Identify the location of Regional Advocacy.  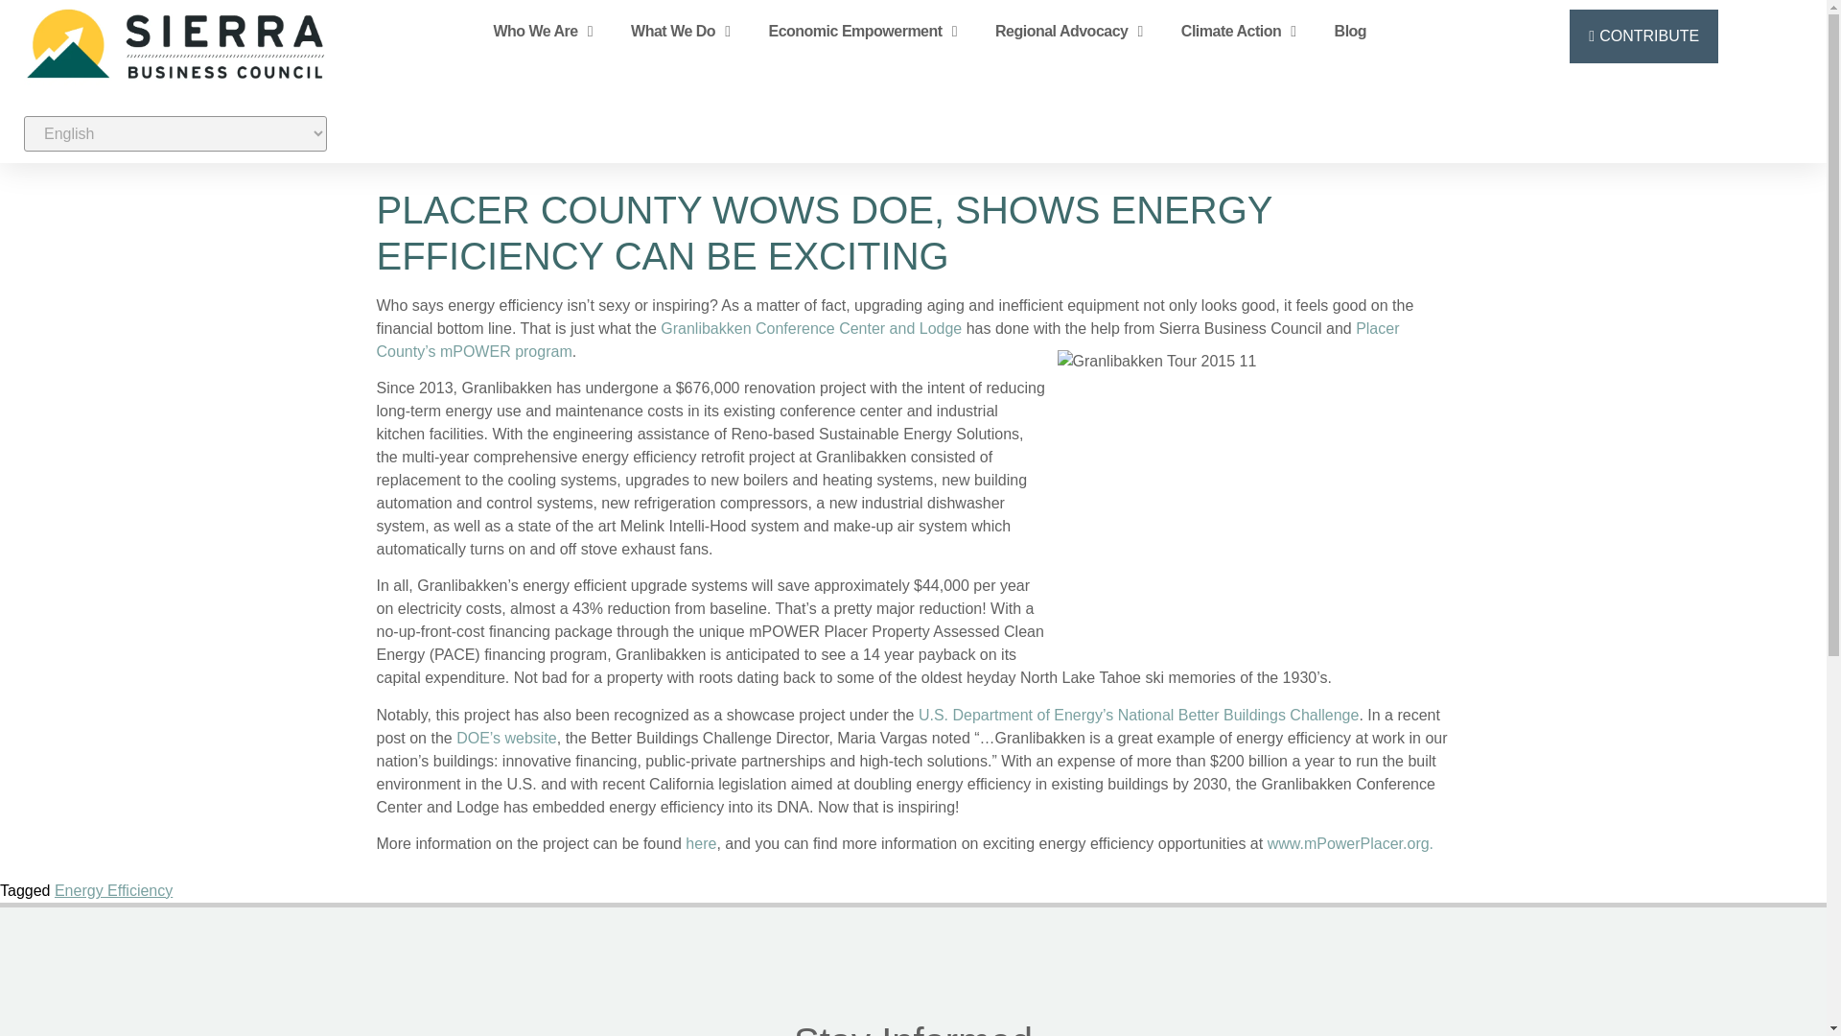
(1068, 31).